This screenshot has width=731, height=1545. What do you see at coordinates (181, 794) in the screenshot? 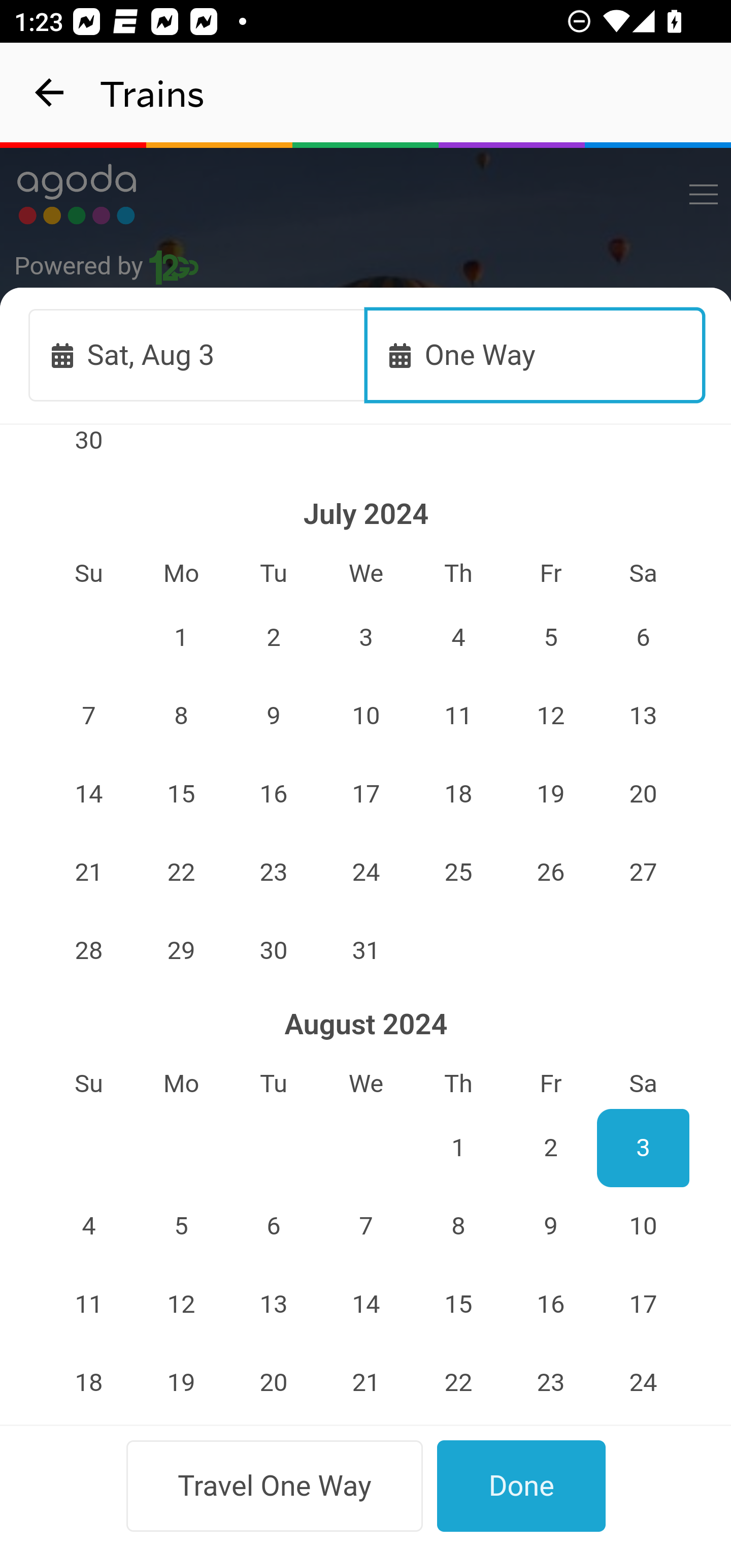
I see `15` at bounding box center [181, 794].